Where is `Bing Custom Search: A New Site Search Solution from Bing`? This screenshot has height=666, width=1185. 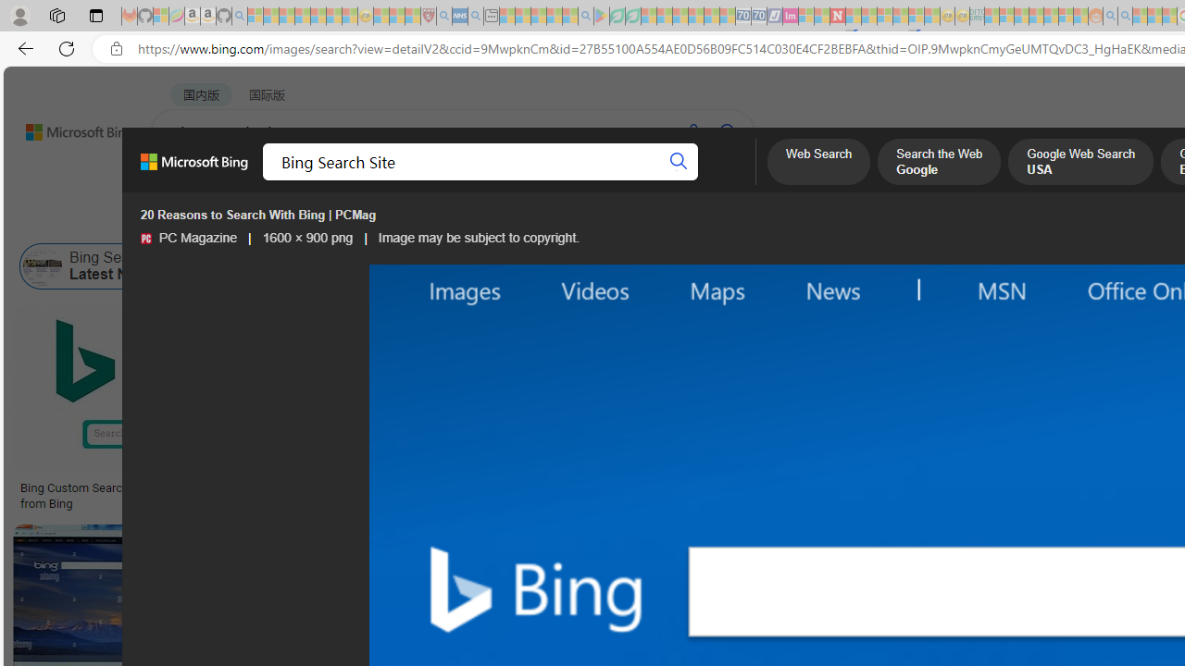 Bing Custom Search: A New Site Search Solution from Bing is located at coordinates (156, 496).